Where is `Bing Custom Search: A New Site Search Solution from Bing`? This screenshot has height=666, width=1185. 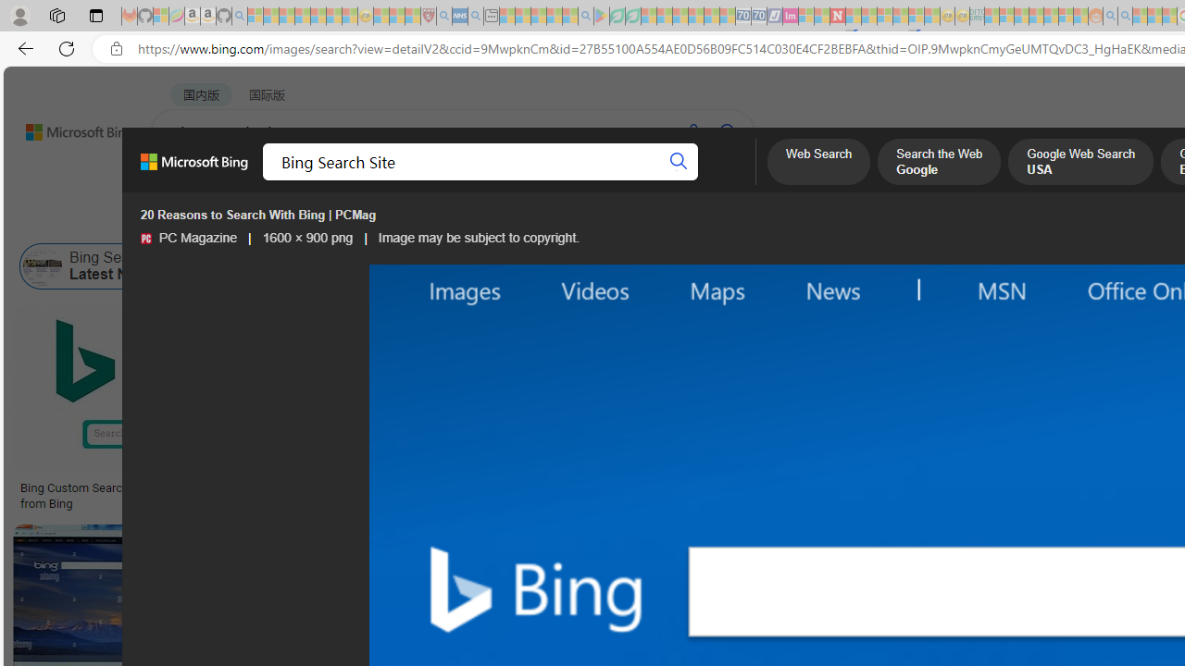 Bing Custom Search: A New Site Search Solution from Bing is located at coordinates (156, 496).